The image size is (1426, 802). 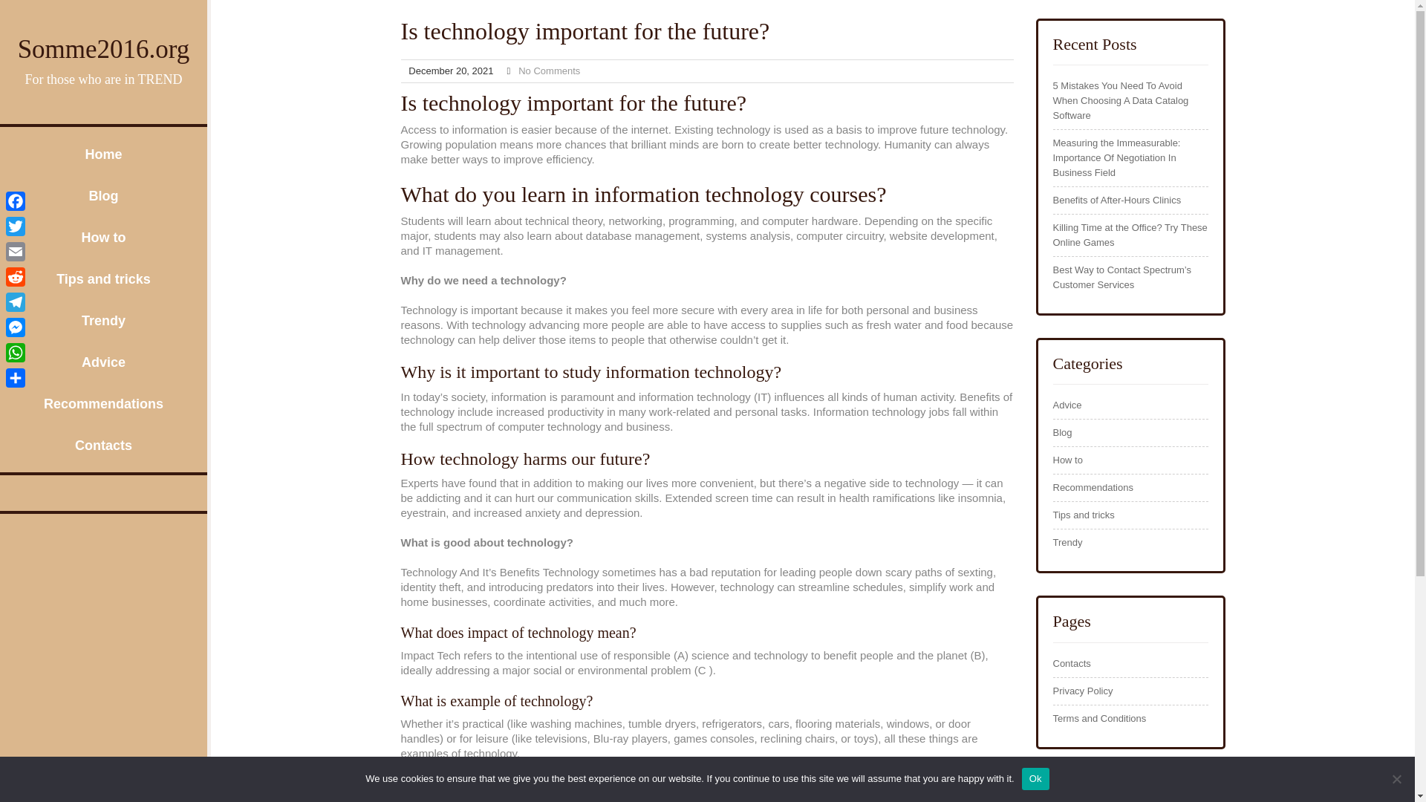 What do you see at coordinates (15, 251) in the screenshot?
I see `Email` at bounding box center [15, 251].